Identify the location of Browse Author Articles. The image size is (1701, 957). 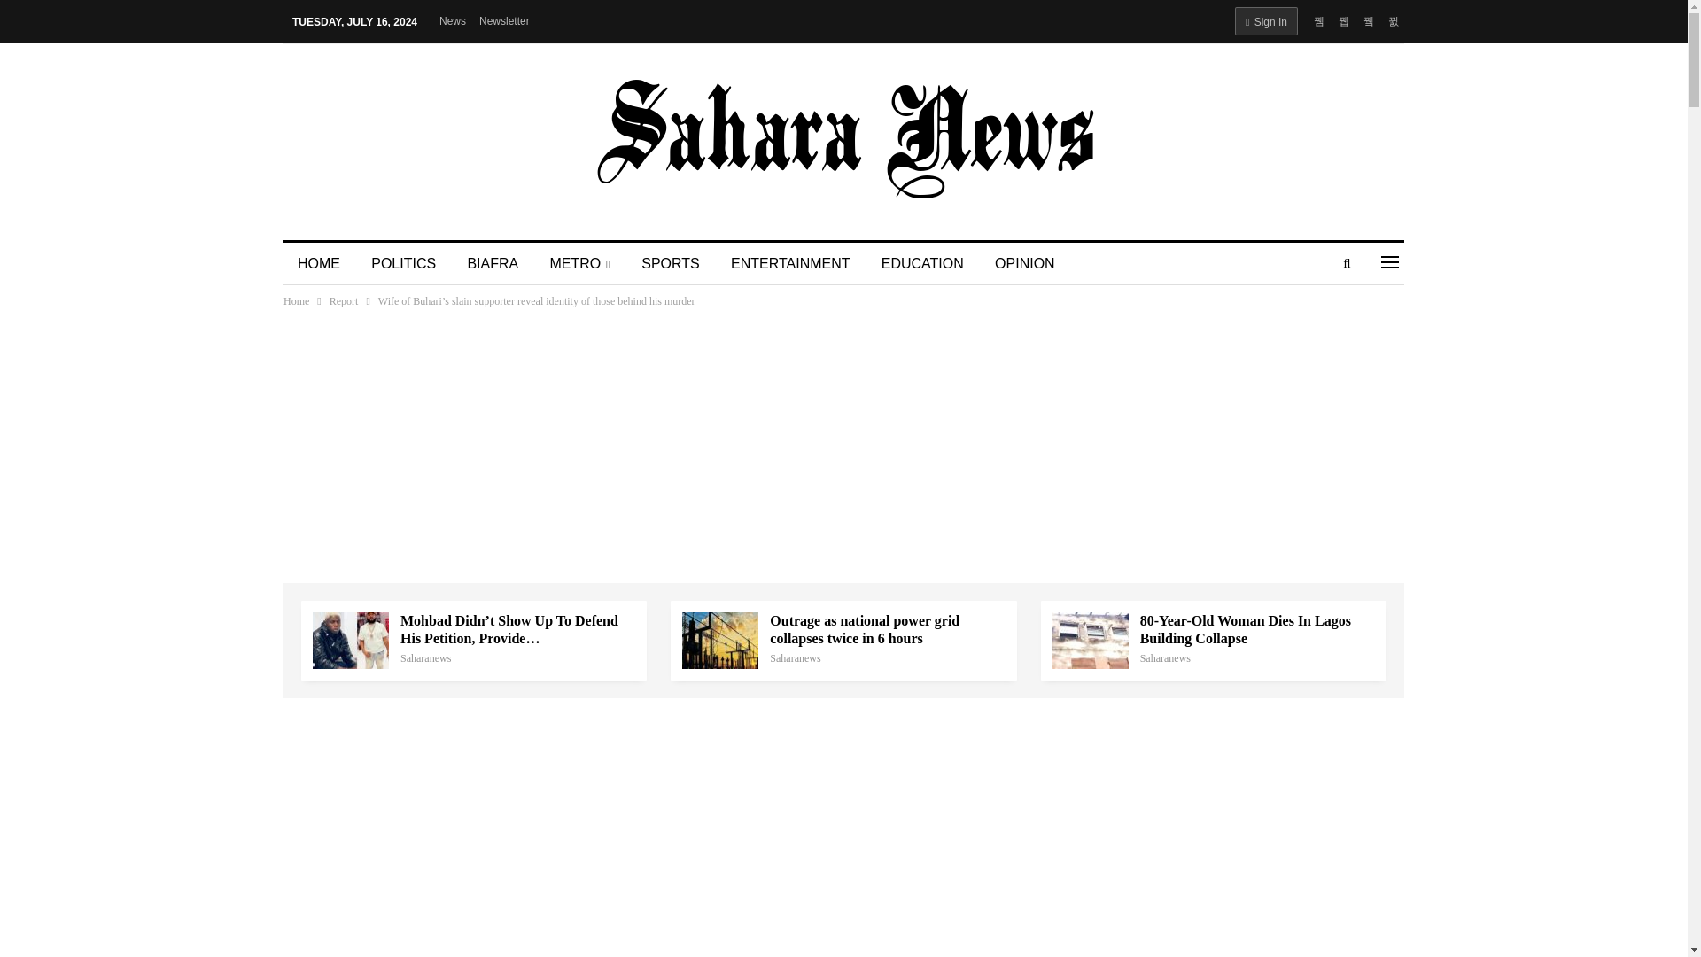
(1165, 657).